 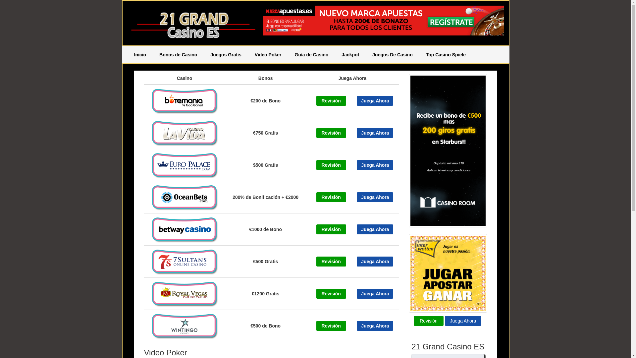 I want to click on Video Poker, so click(x=268, y=55).